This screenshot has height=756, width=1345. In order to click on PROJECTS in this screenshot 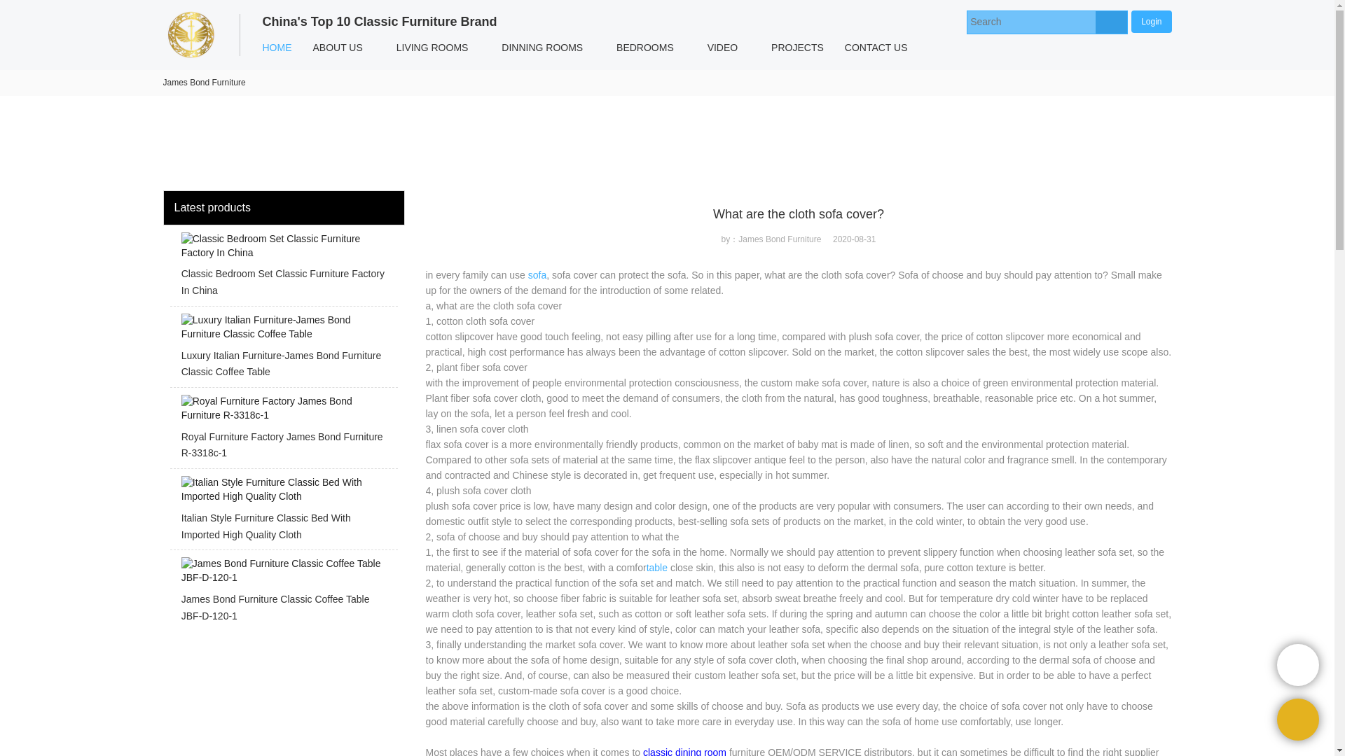, I will do `click(797, 48)`.